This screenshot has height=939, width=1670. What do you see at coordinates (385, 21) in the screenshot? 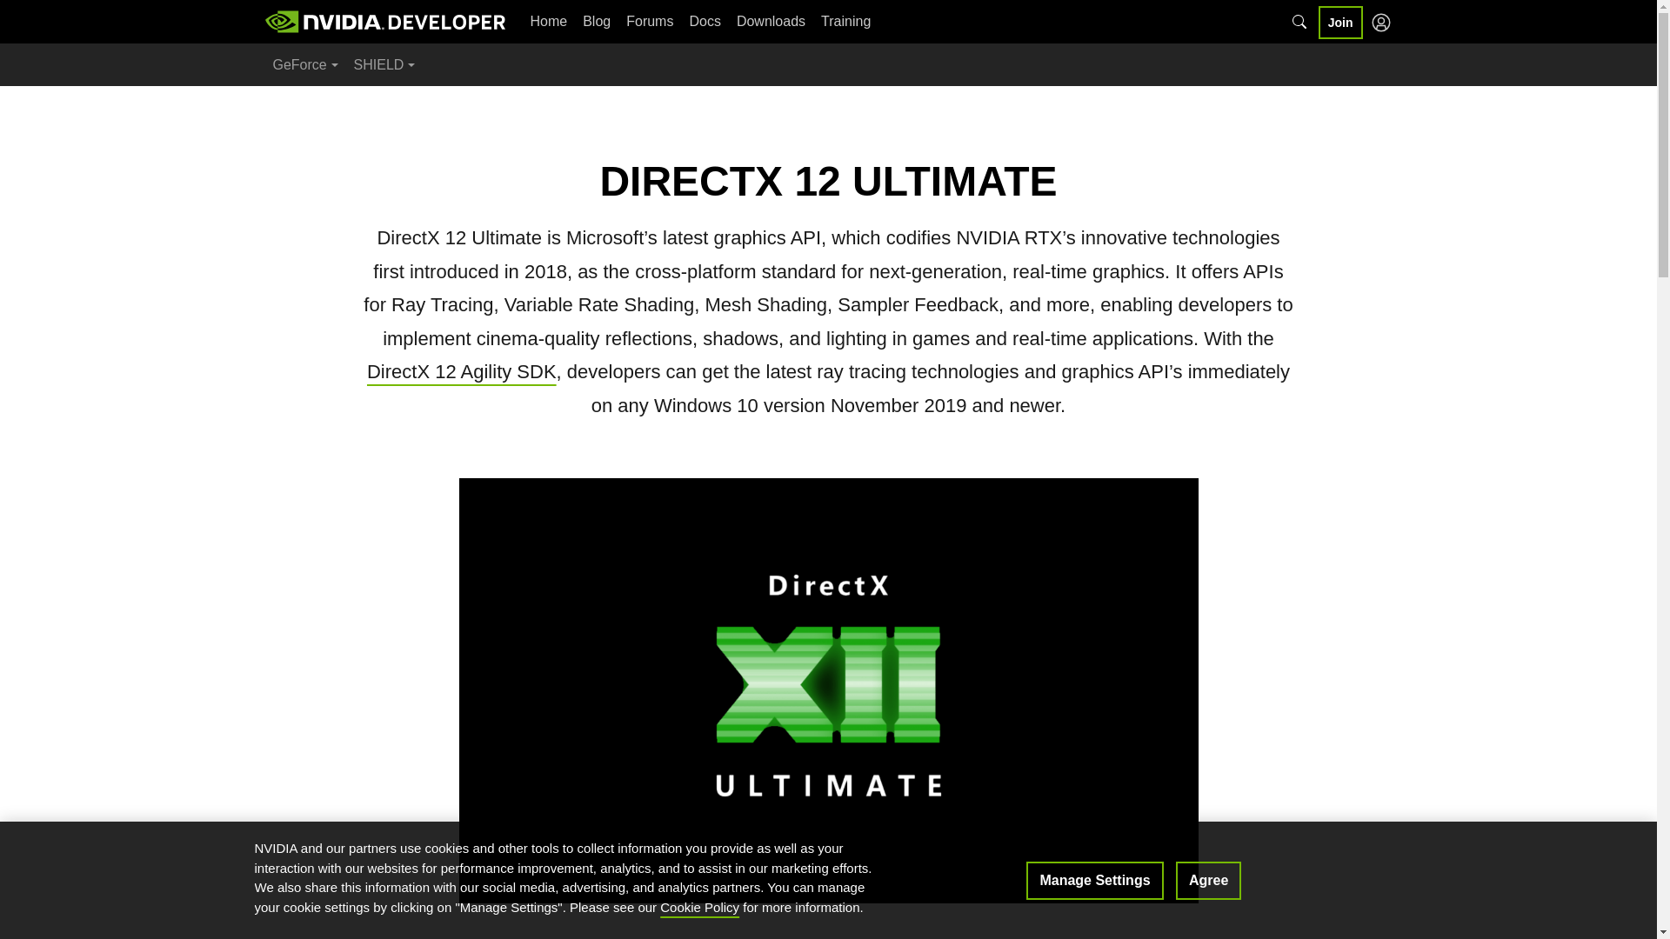
I see `NVIDIA Developer` at bounding box center [385, 21].